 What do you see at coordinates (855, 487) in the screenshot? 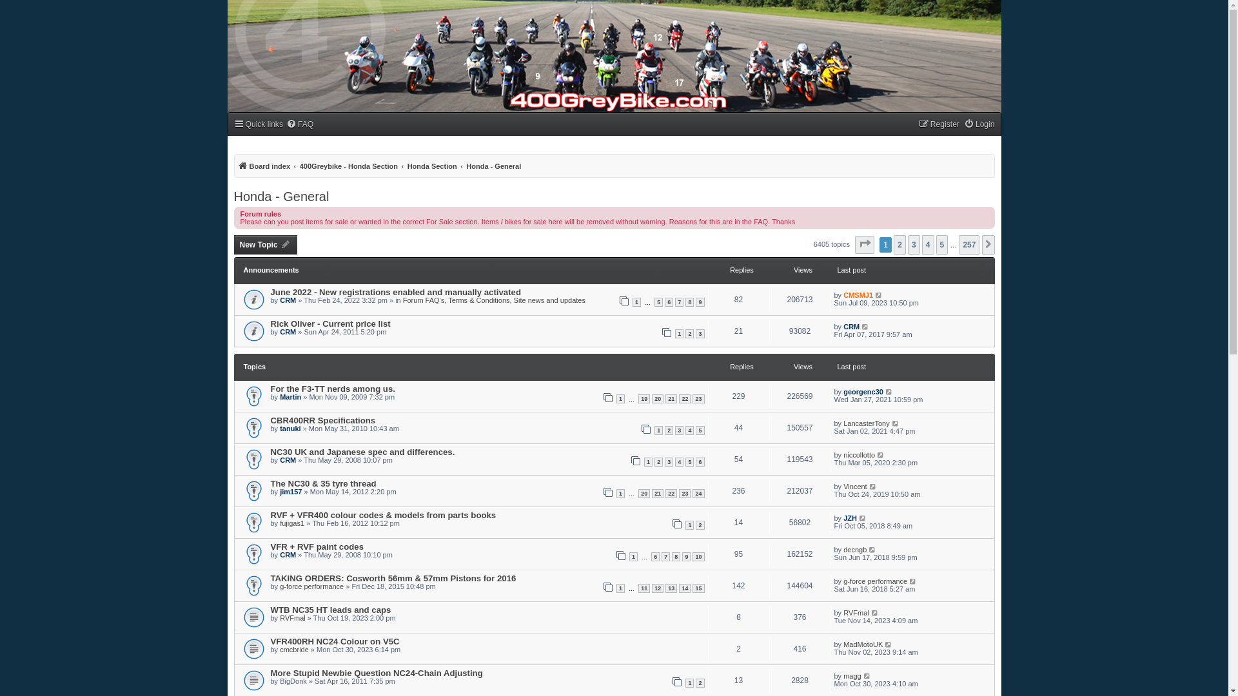
I see `Vincent` at bounding box center [855, 487].